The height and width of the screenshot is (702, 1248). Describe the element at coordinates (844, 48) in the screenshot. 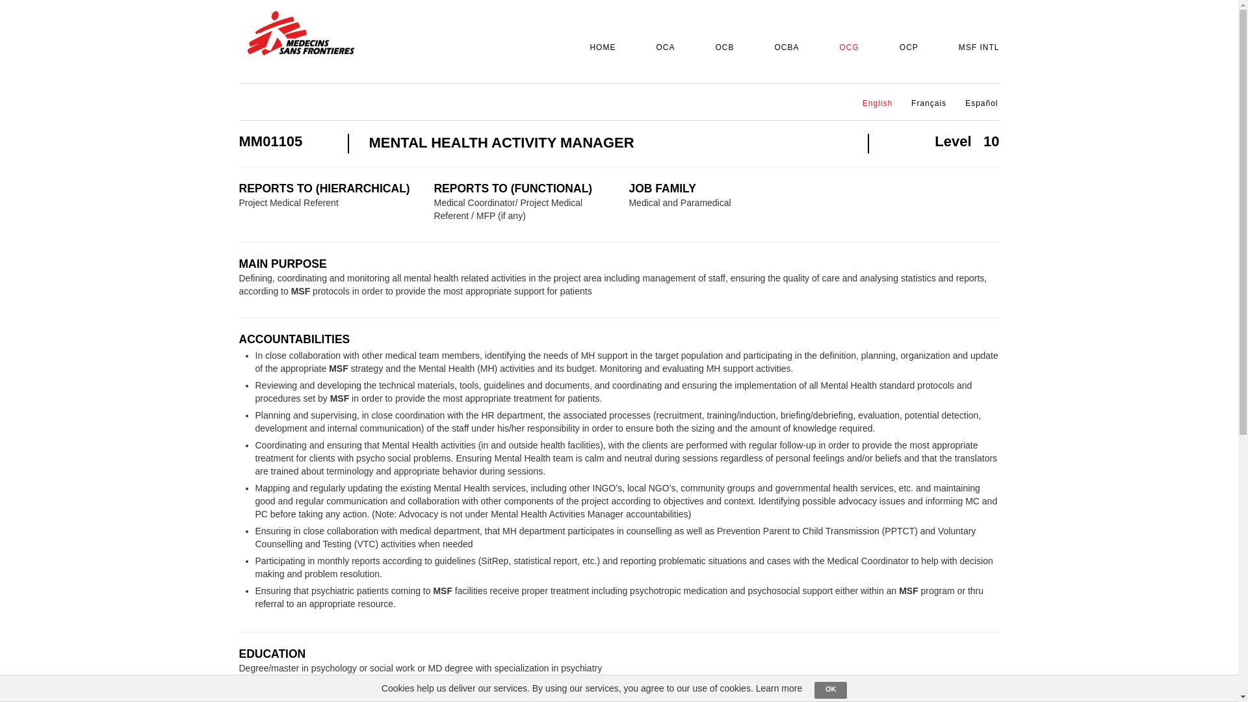

I see `OCG` at that location.